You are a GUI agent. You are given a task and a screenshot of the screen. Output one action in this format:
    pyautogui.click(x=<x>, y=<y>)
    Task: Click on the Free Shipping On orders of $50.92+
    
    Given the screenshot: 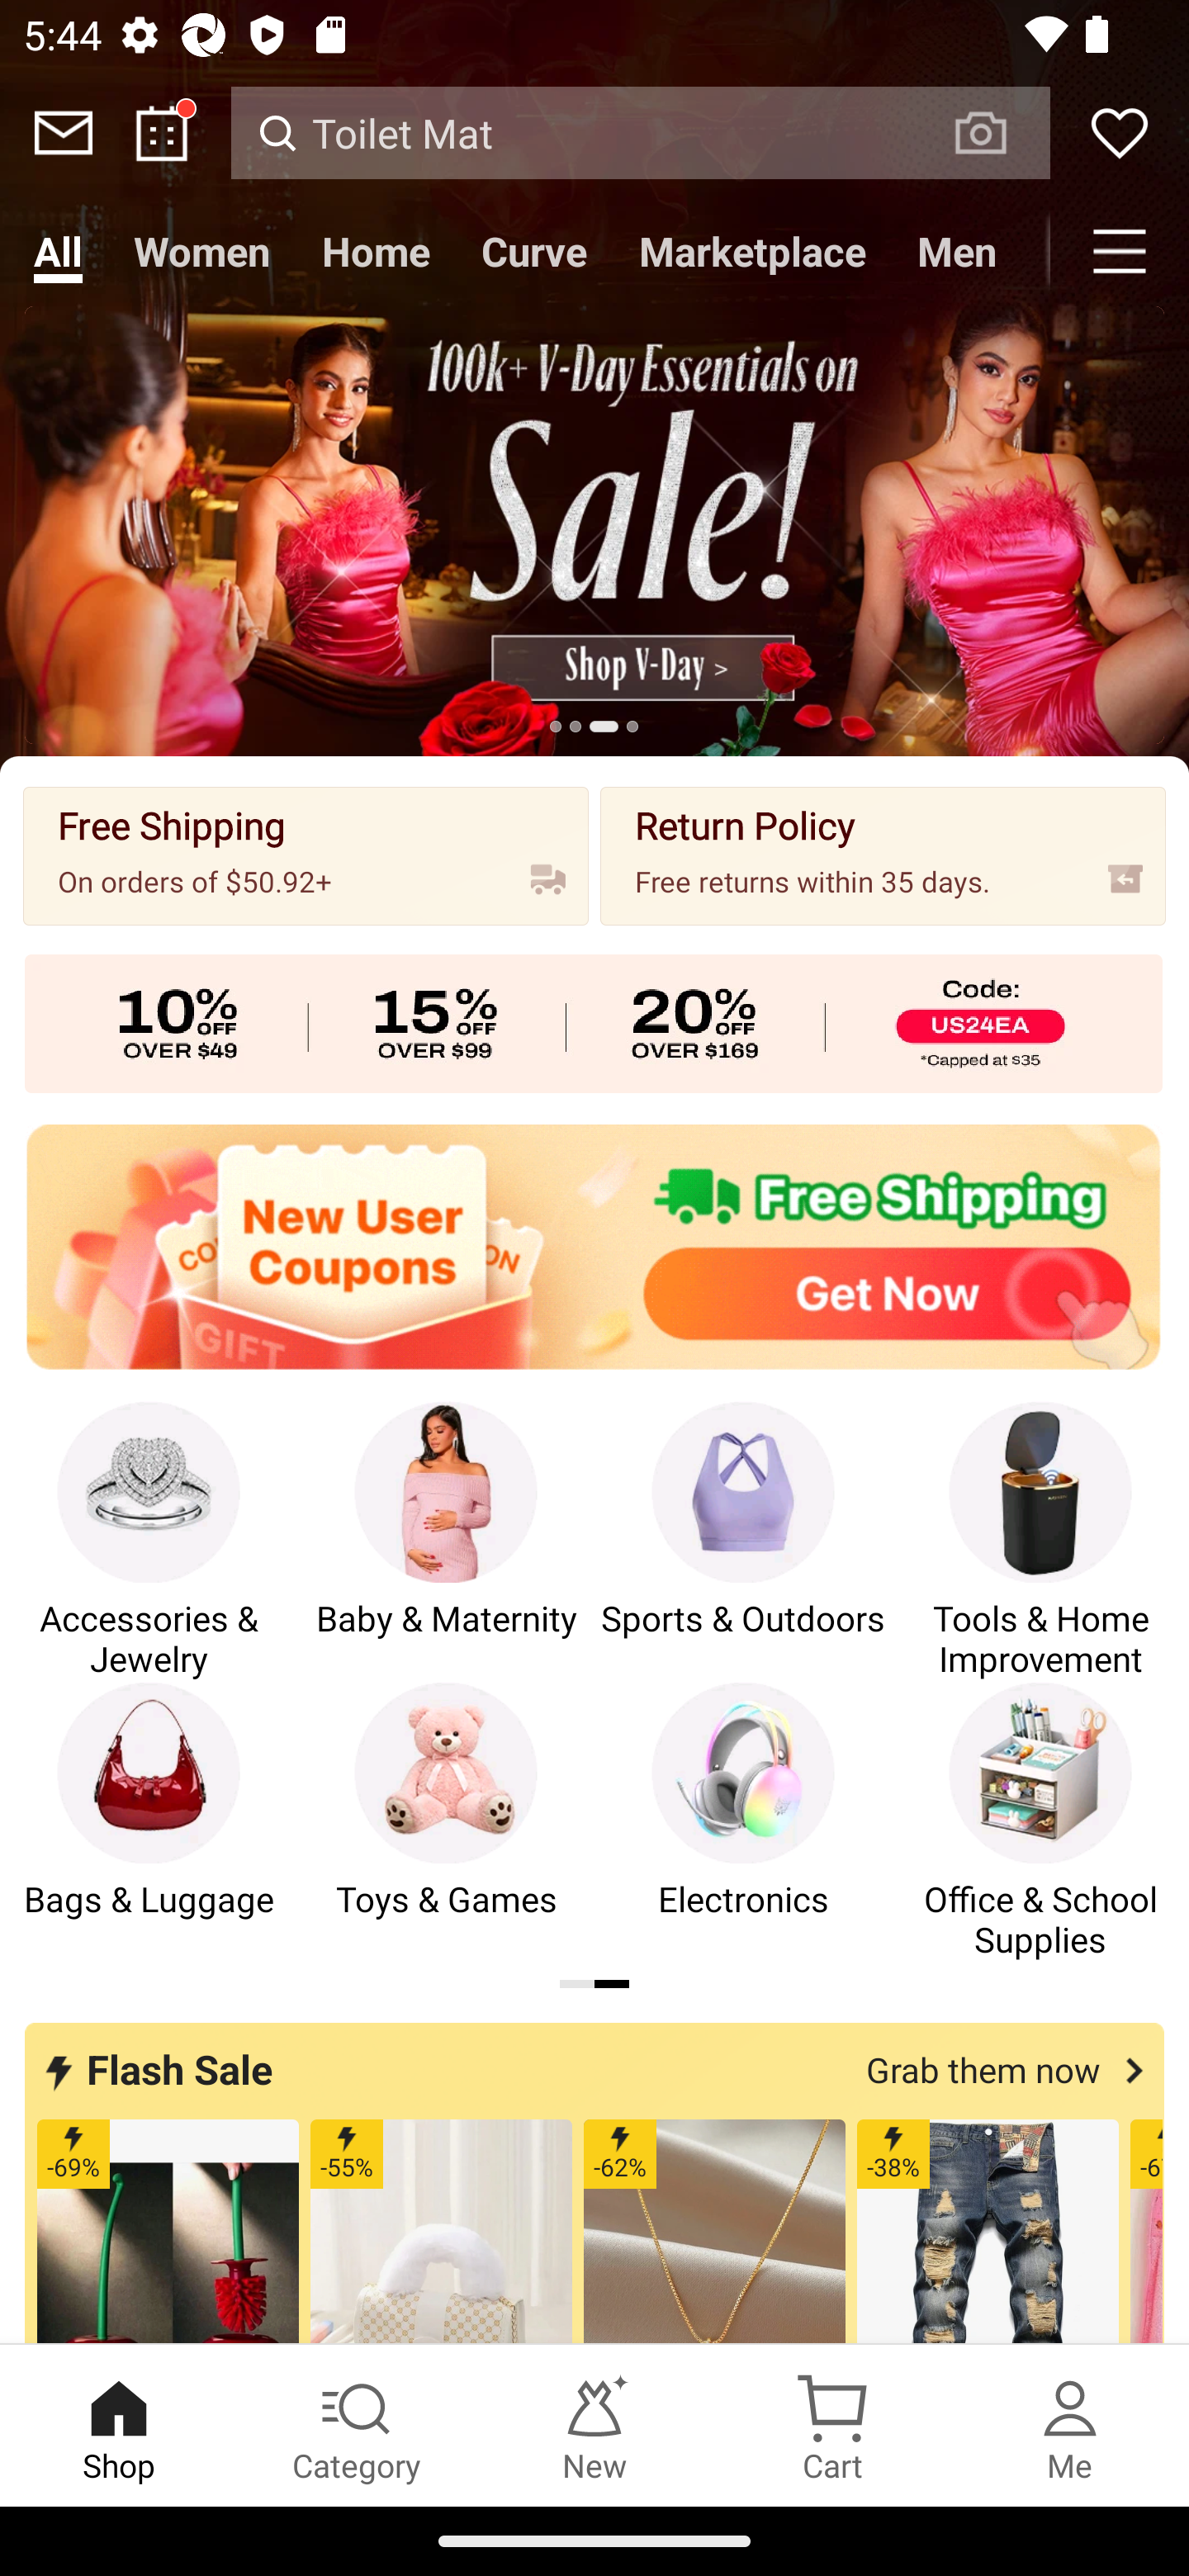 What is the action you would take?
    pyautogui.click(x=306, y=855)
    